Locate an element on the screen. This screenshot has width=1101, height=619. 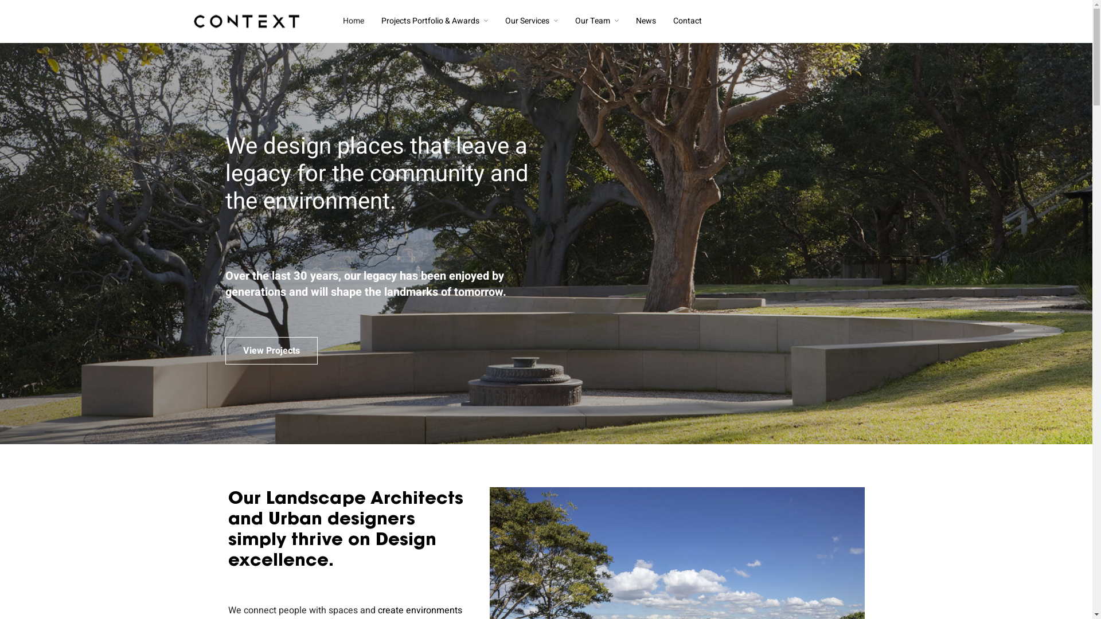
context@context.net.au is located at coordinates (268, 551).